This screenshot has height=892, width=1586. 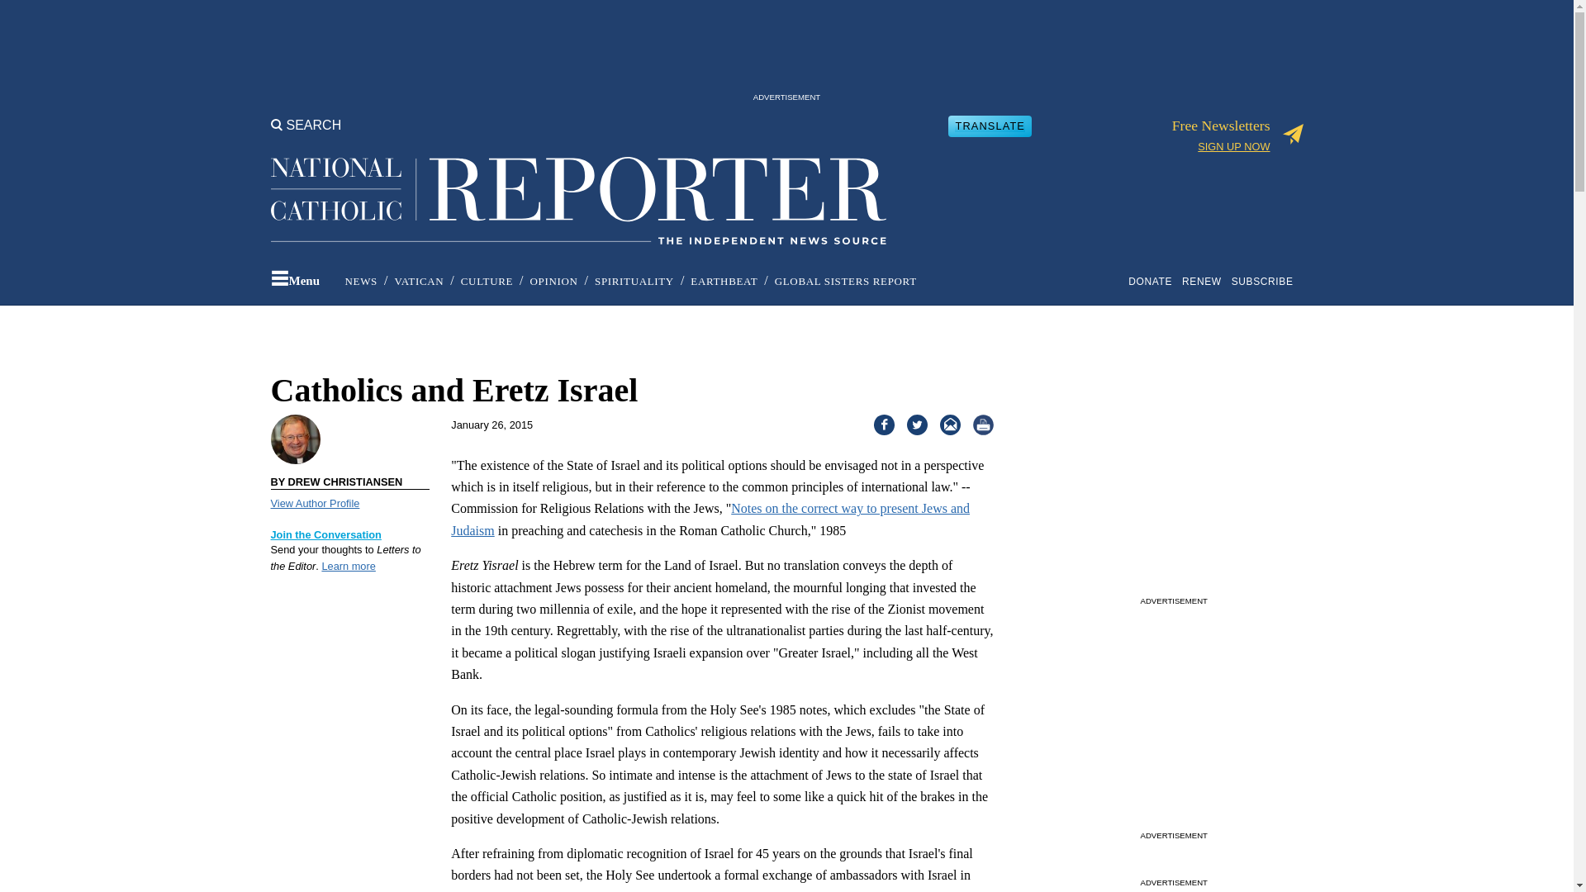 I want to click on GLOBAL SISTERS REPORT, so click(x=846, y=281).